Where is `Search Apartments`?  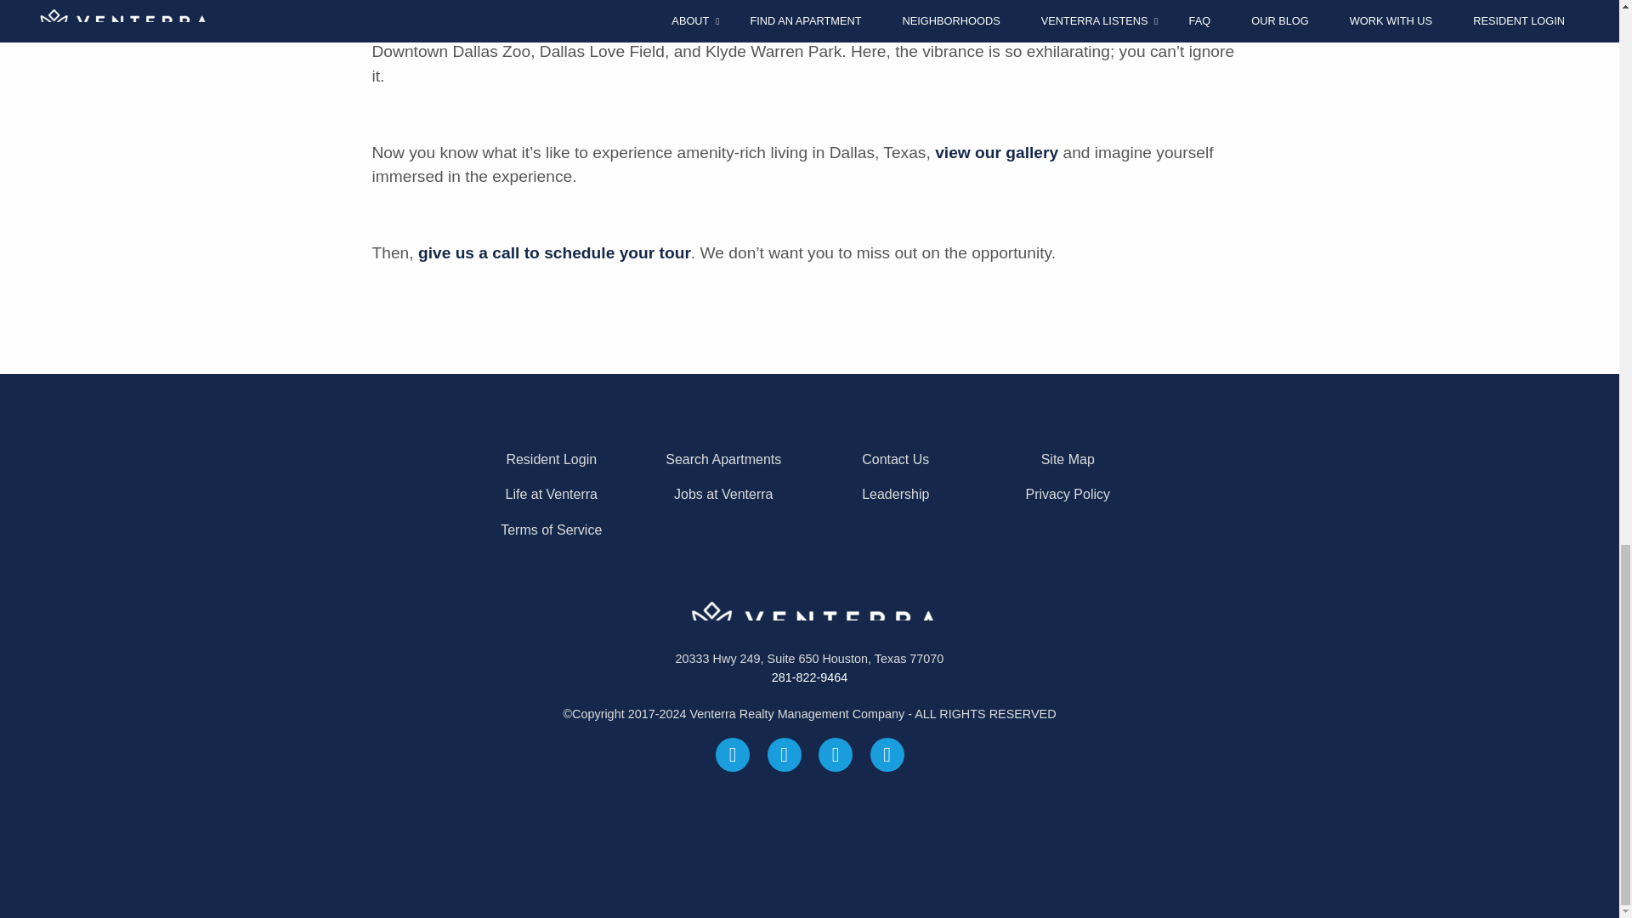 Search Apartments is located at coordinates (723, 459).